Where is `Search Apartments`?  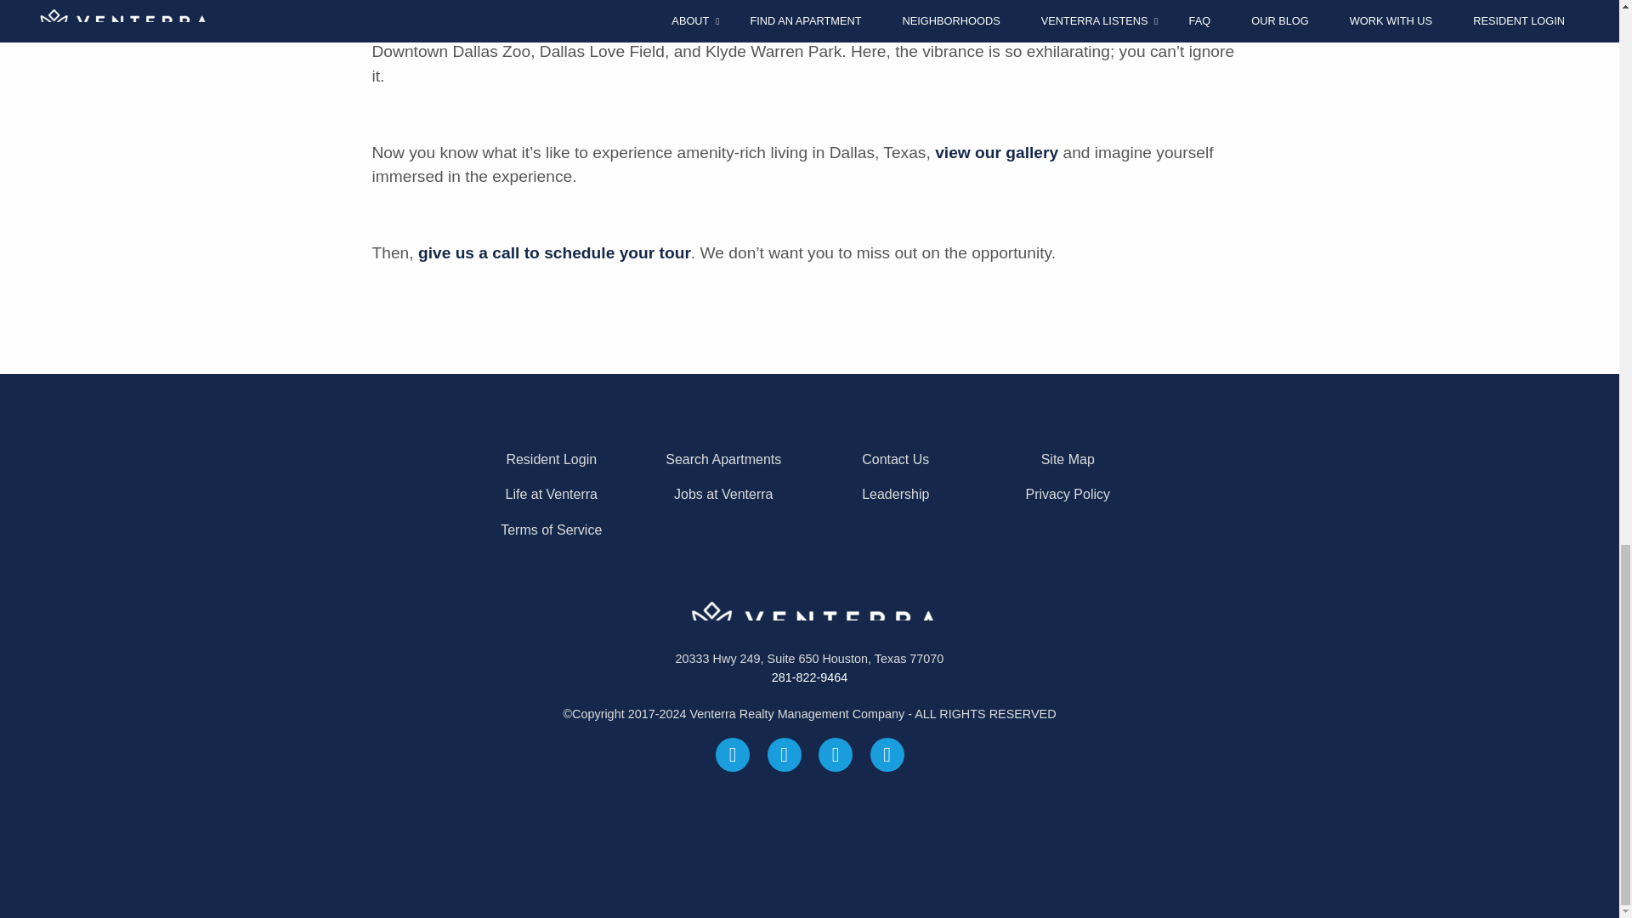 Search Apartments is located at coordinates (723, 459).